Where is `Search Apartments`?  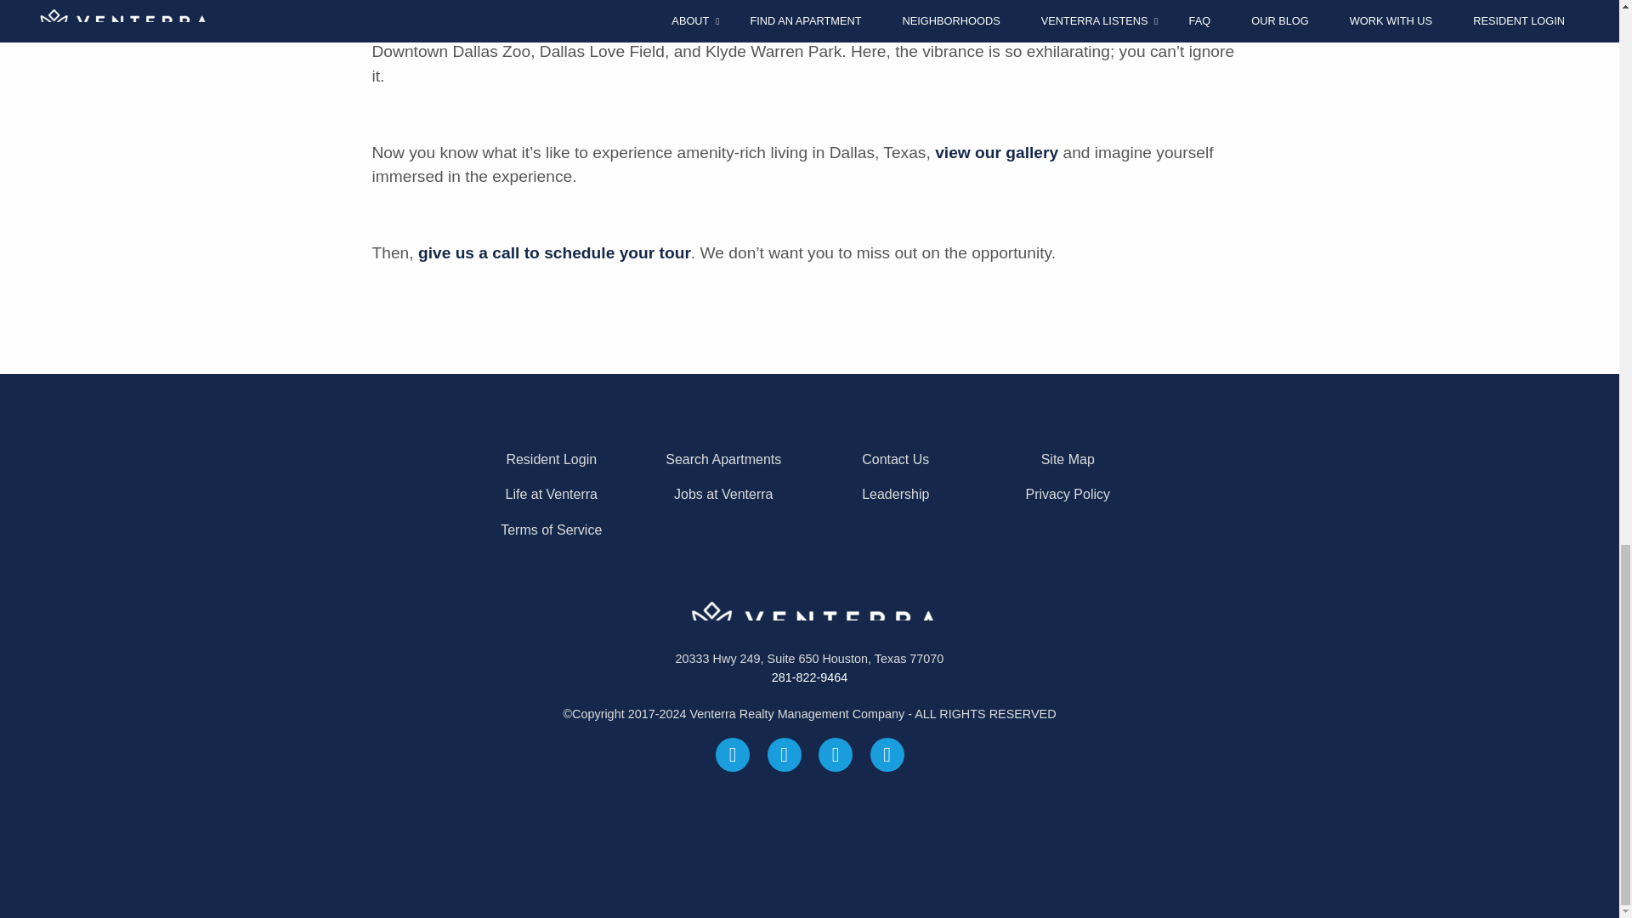 Search Apartments is located at coordinates (723, 459).